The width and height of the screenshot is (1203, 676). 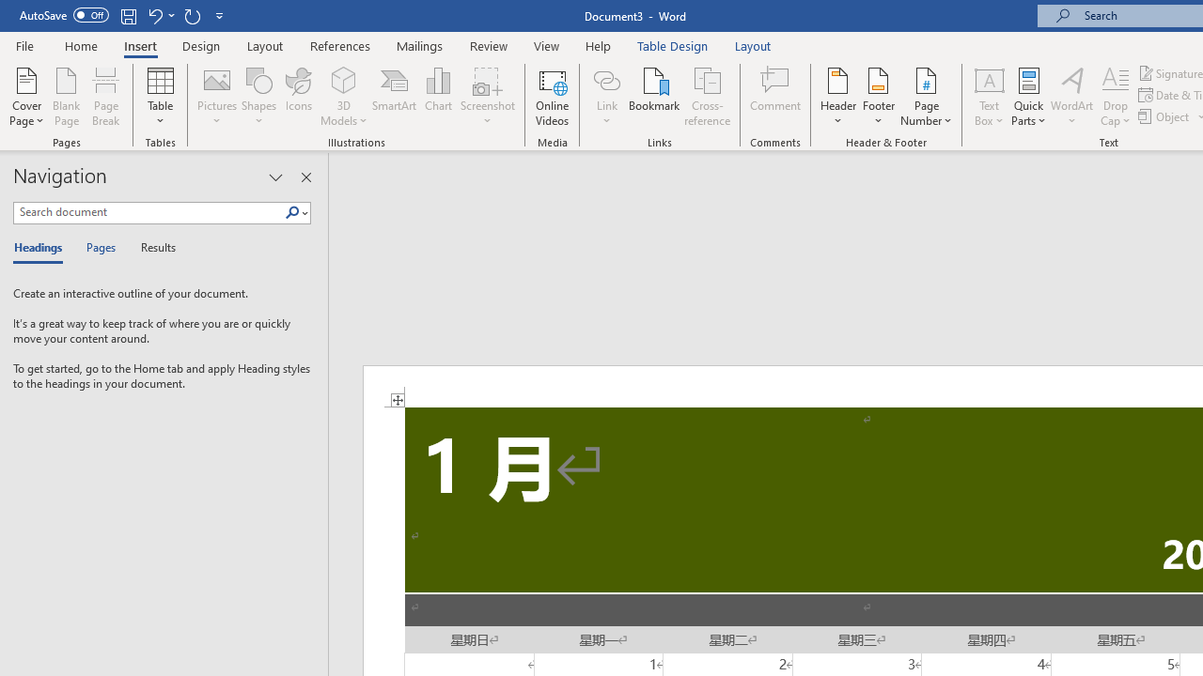 I want to click on References, so click(x=340, y=45).